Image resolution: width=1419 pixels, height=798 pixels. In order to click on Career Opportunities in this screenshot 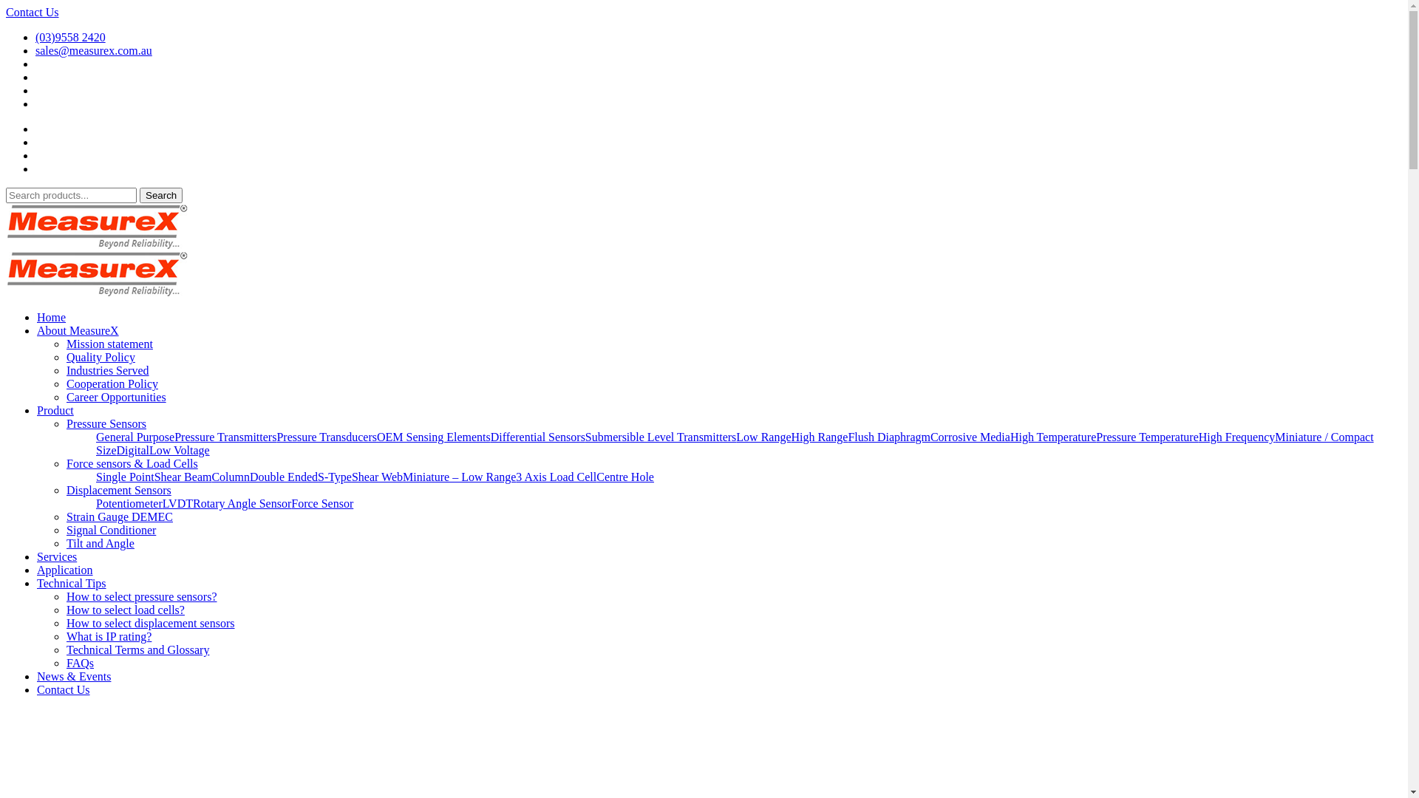, I will do `click(117, 398)`.